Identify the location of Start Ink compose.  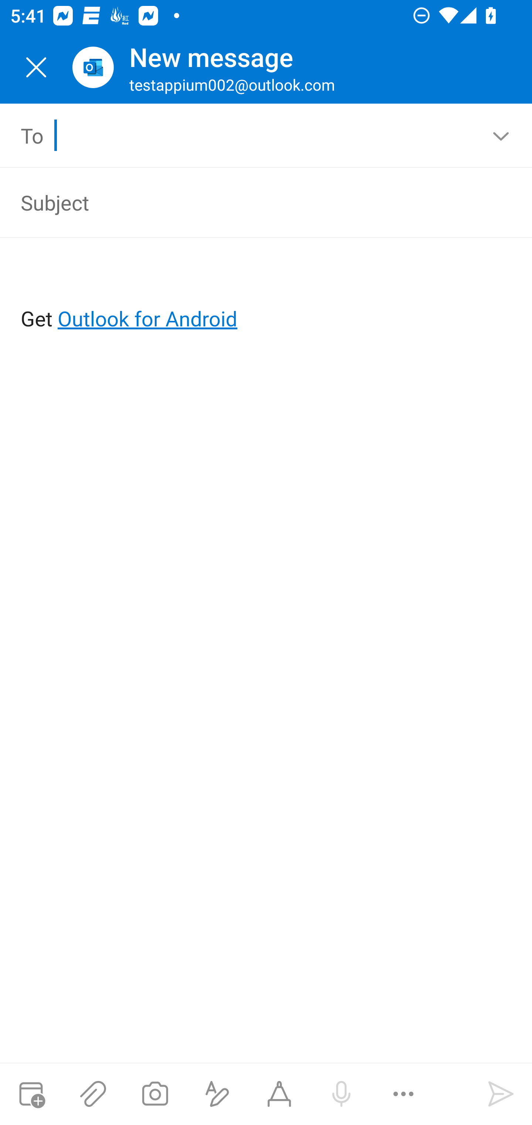
(279, 1094).